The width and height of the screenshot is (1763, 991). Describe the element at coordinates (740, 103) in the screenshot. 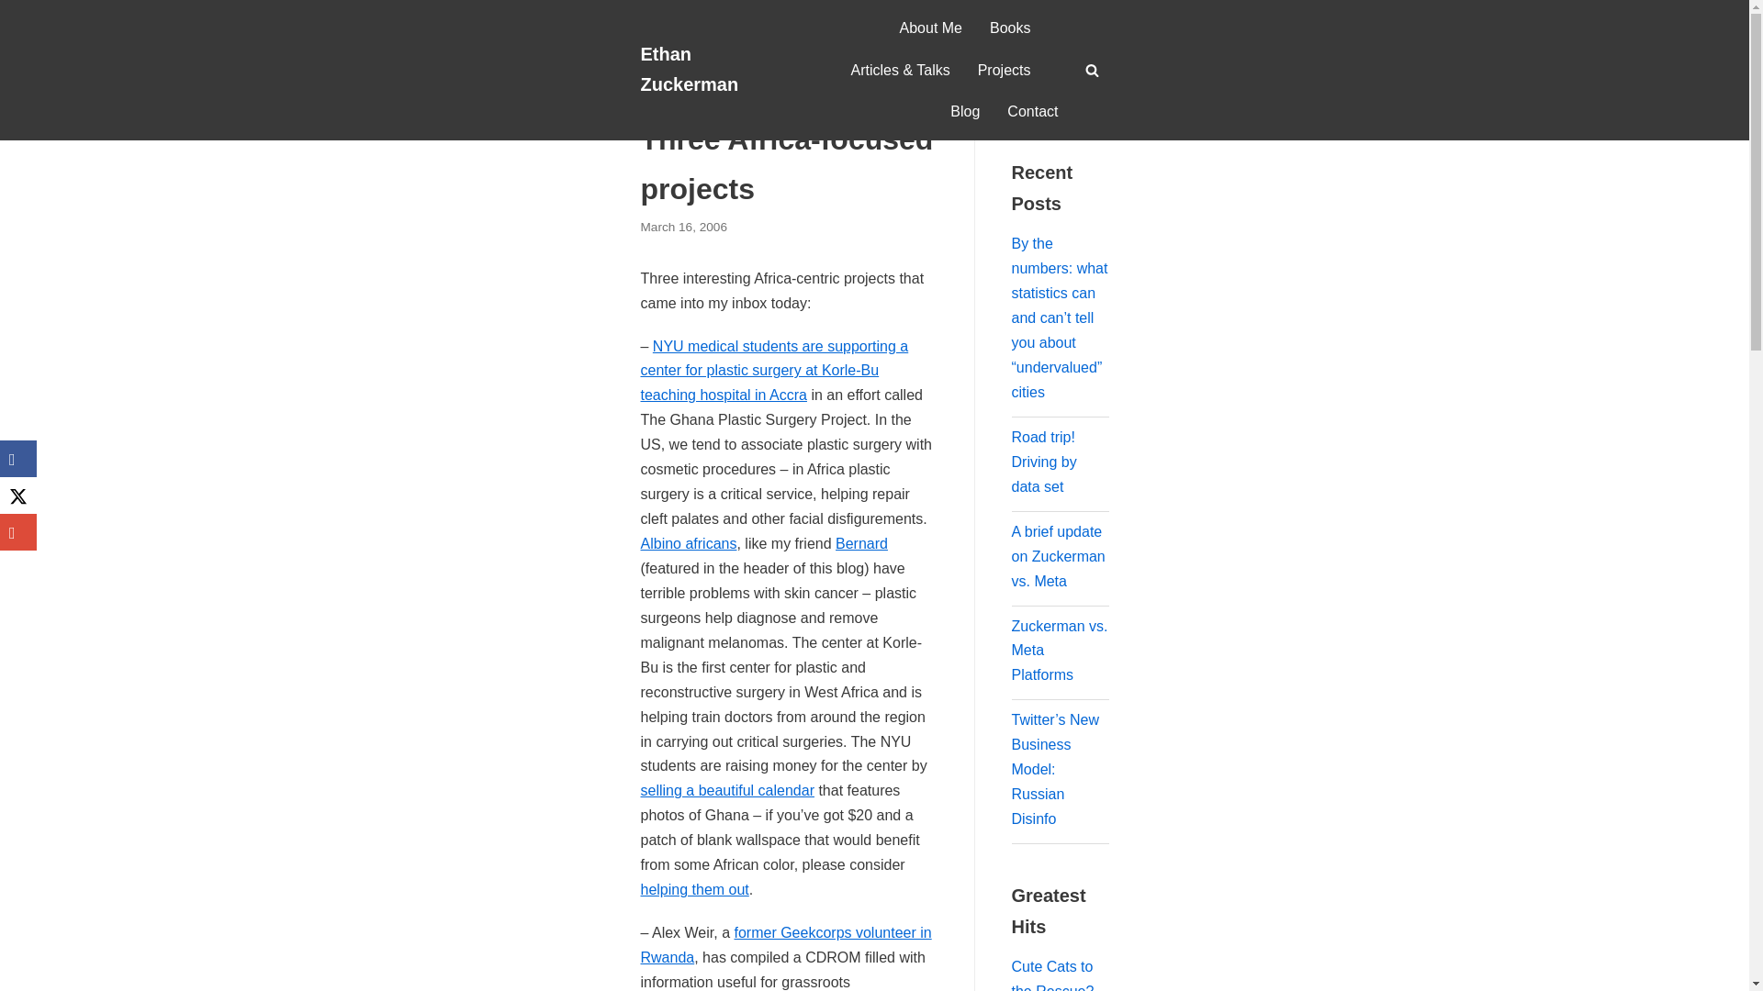

I see `Africa` at that location.